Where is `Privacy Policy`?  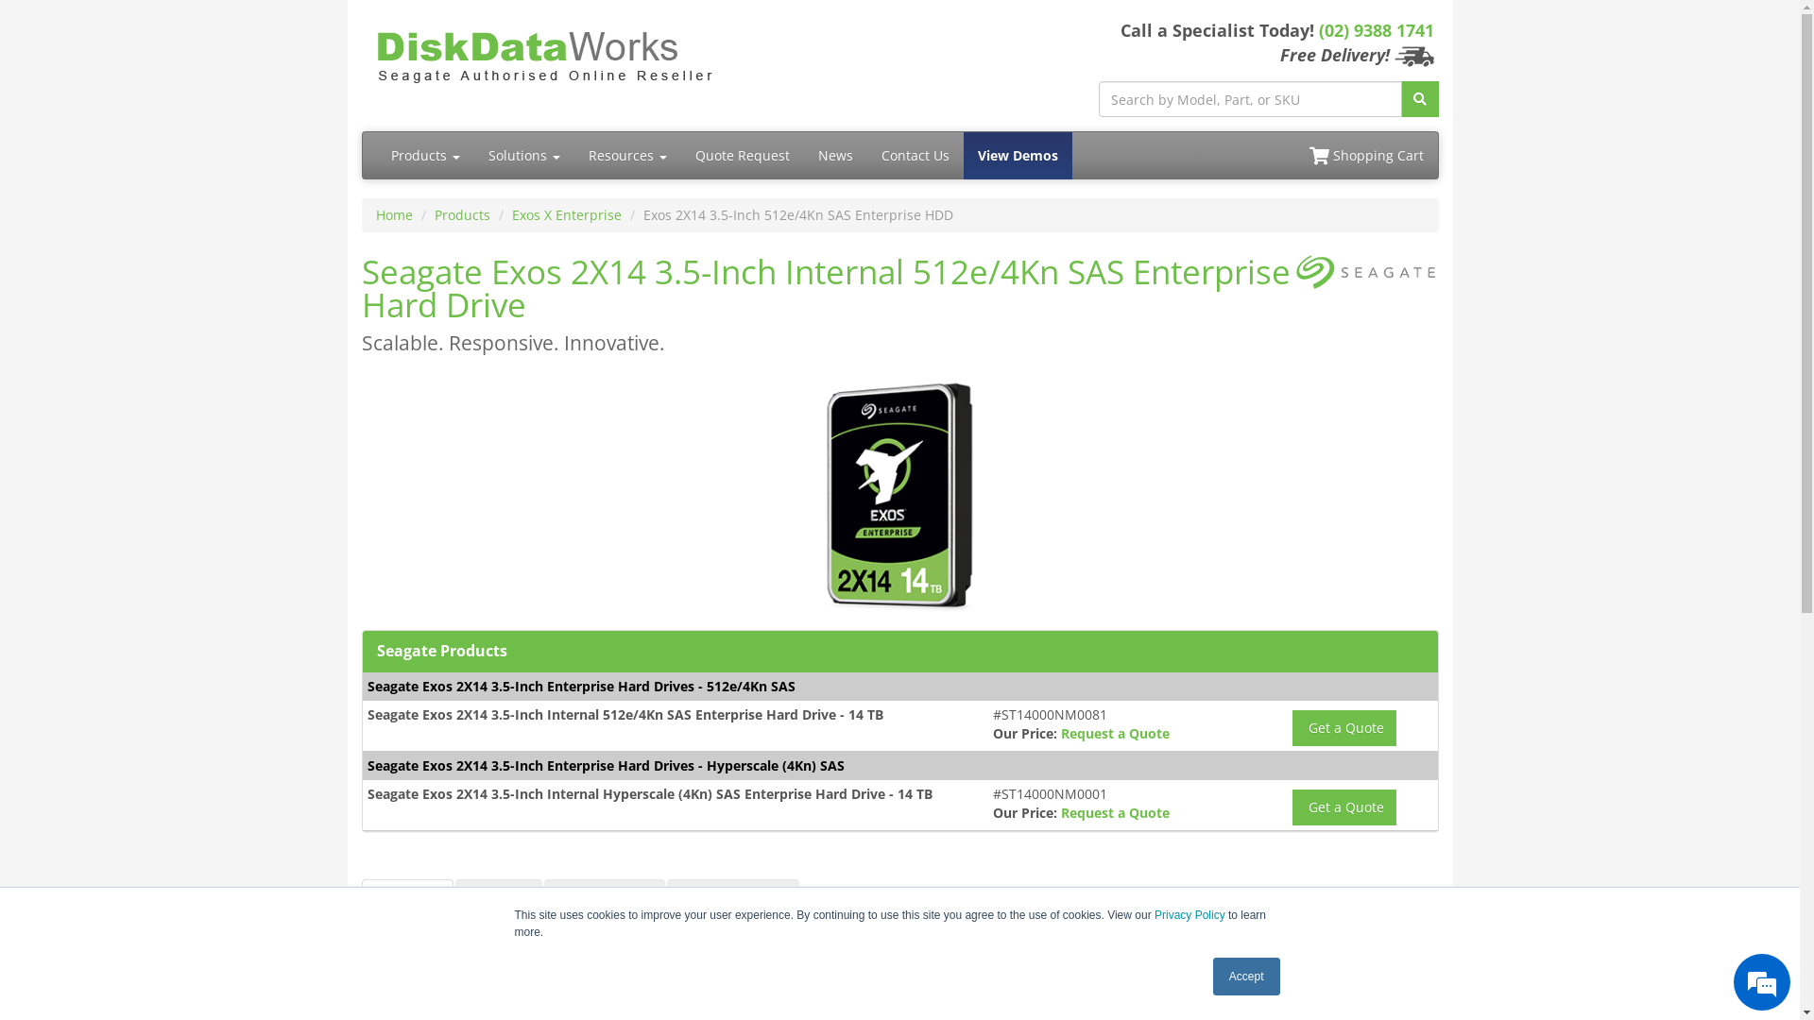 Privacy Policy is located at coordinates (1190, 915).